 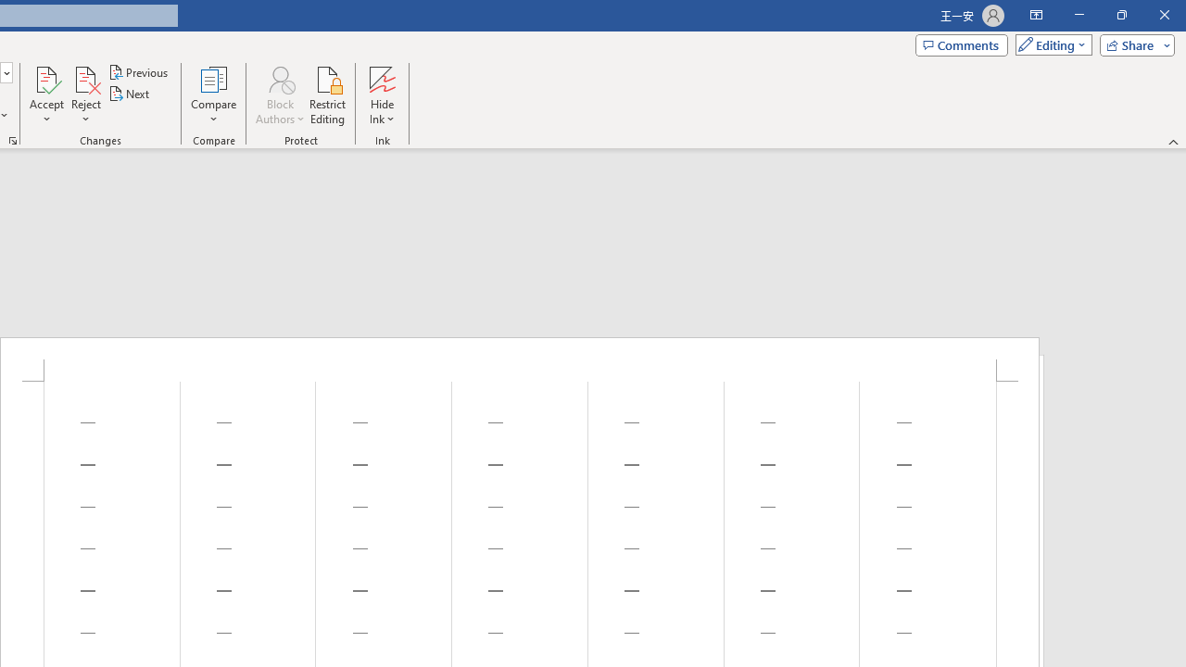 I want to click on Previous, so click(x=139, y=72).